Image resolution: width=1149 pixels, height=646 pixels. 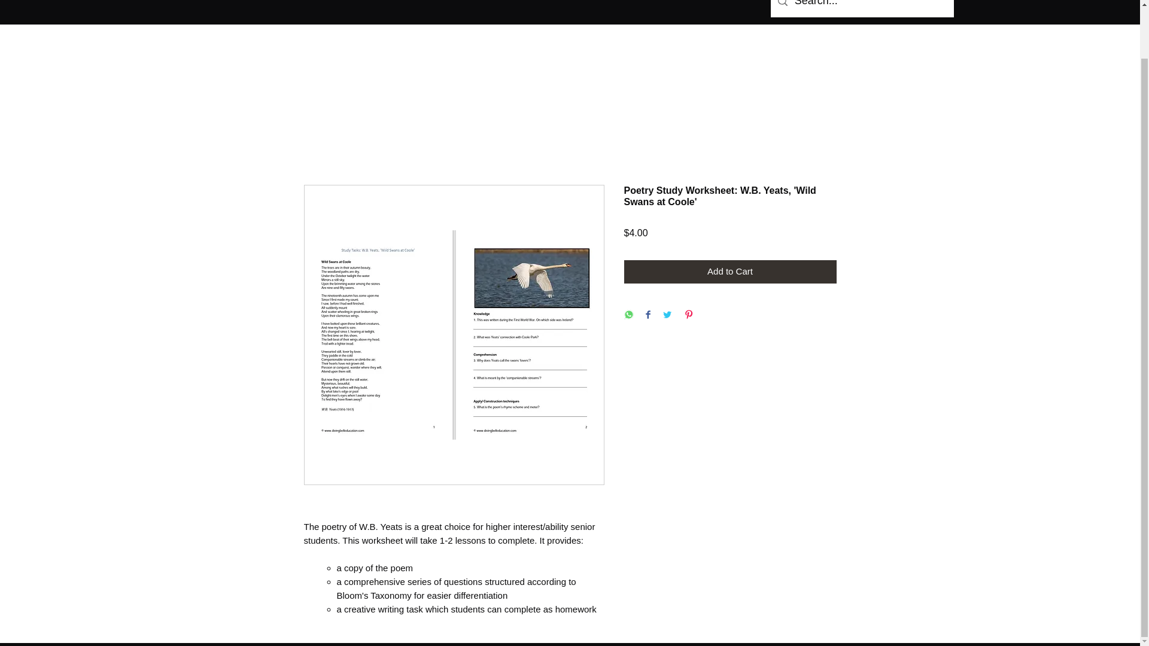 I want to click on Add to Cart, so click(x=730, y=272).